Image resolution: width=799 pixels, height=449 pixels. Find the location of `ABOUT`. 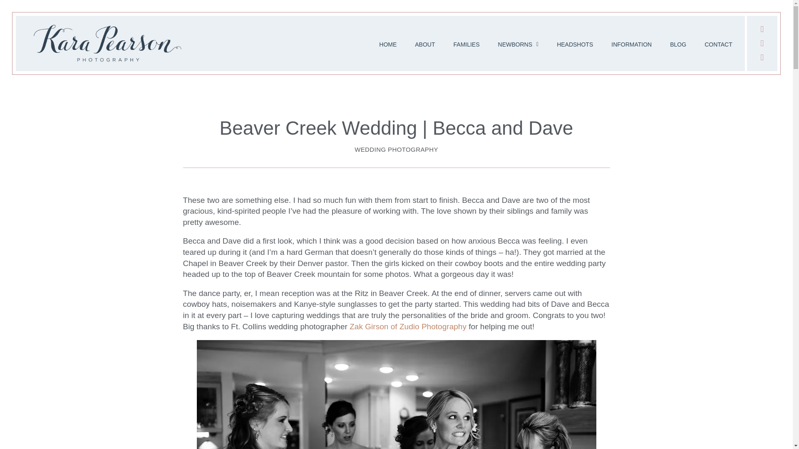

ABOUT is located at coordinates (484, 44).